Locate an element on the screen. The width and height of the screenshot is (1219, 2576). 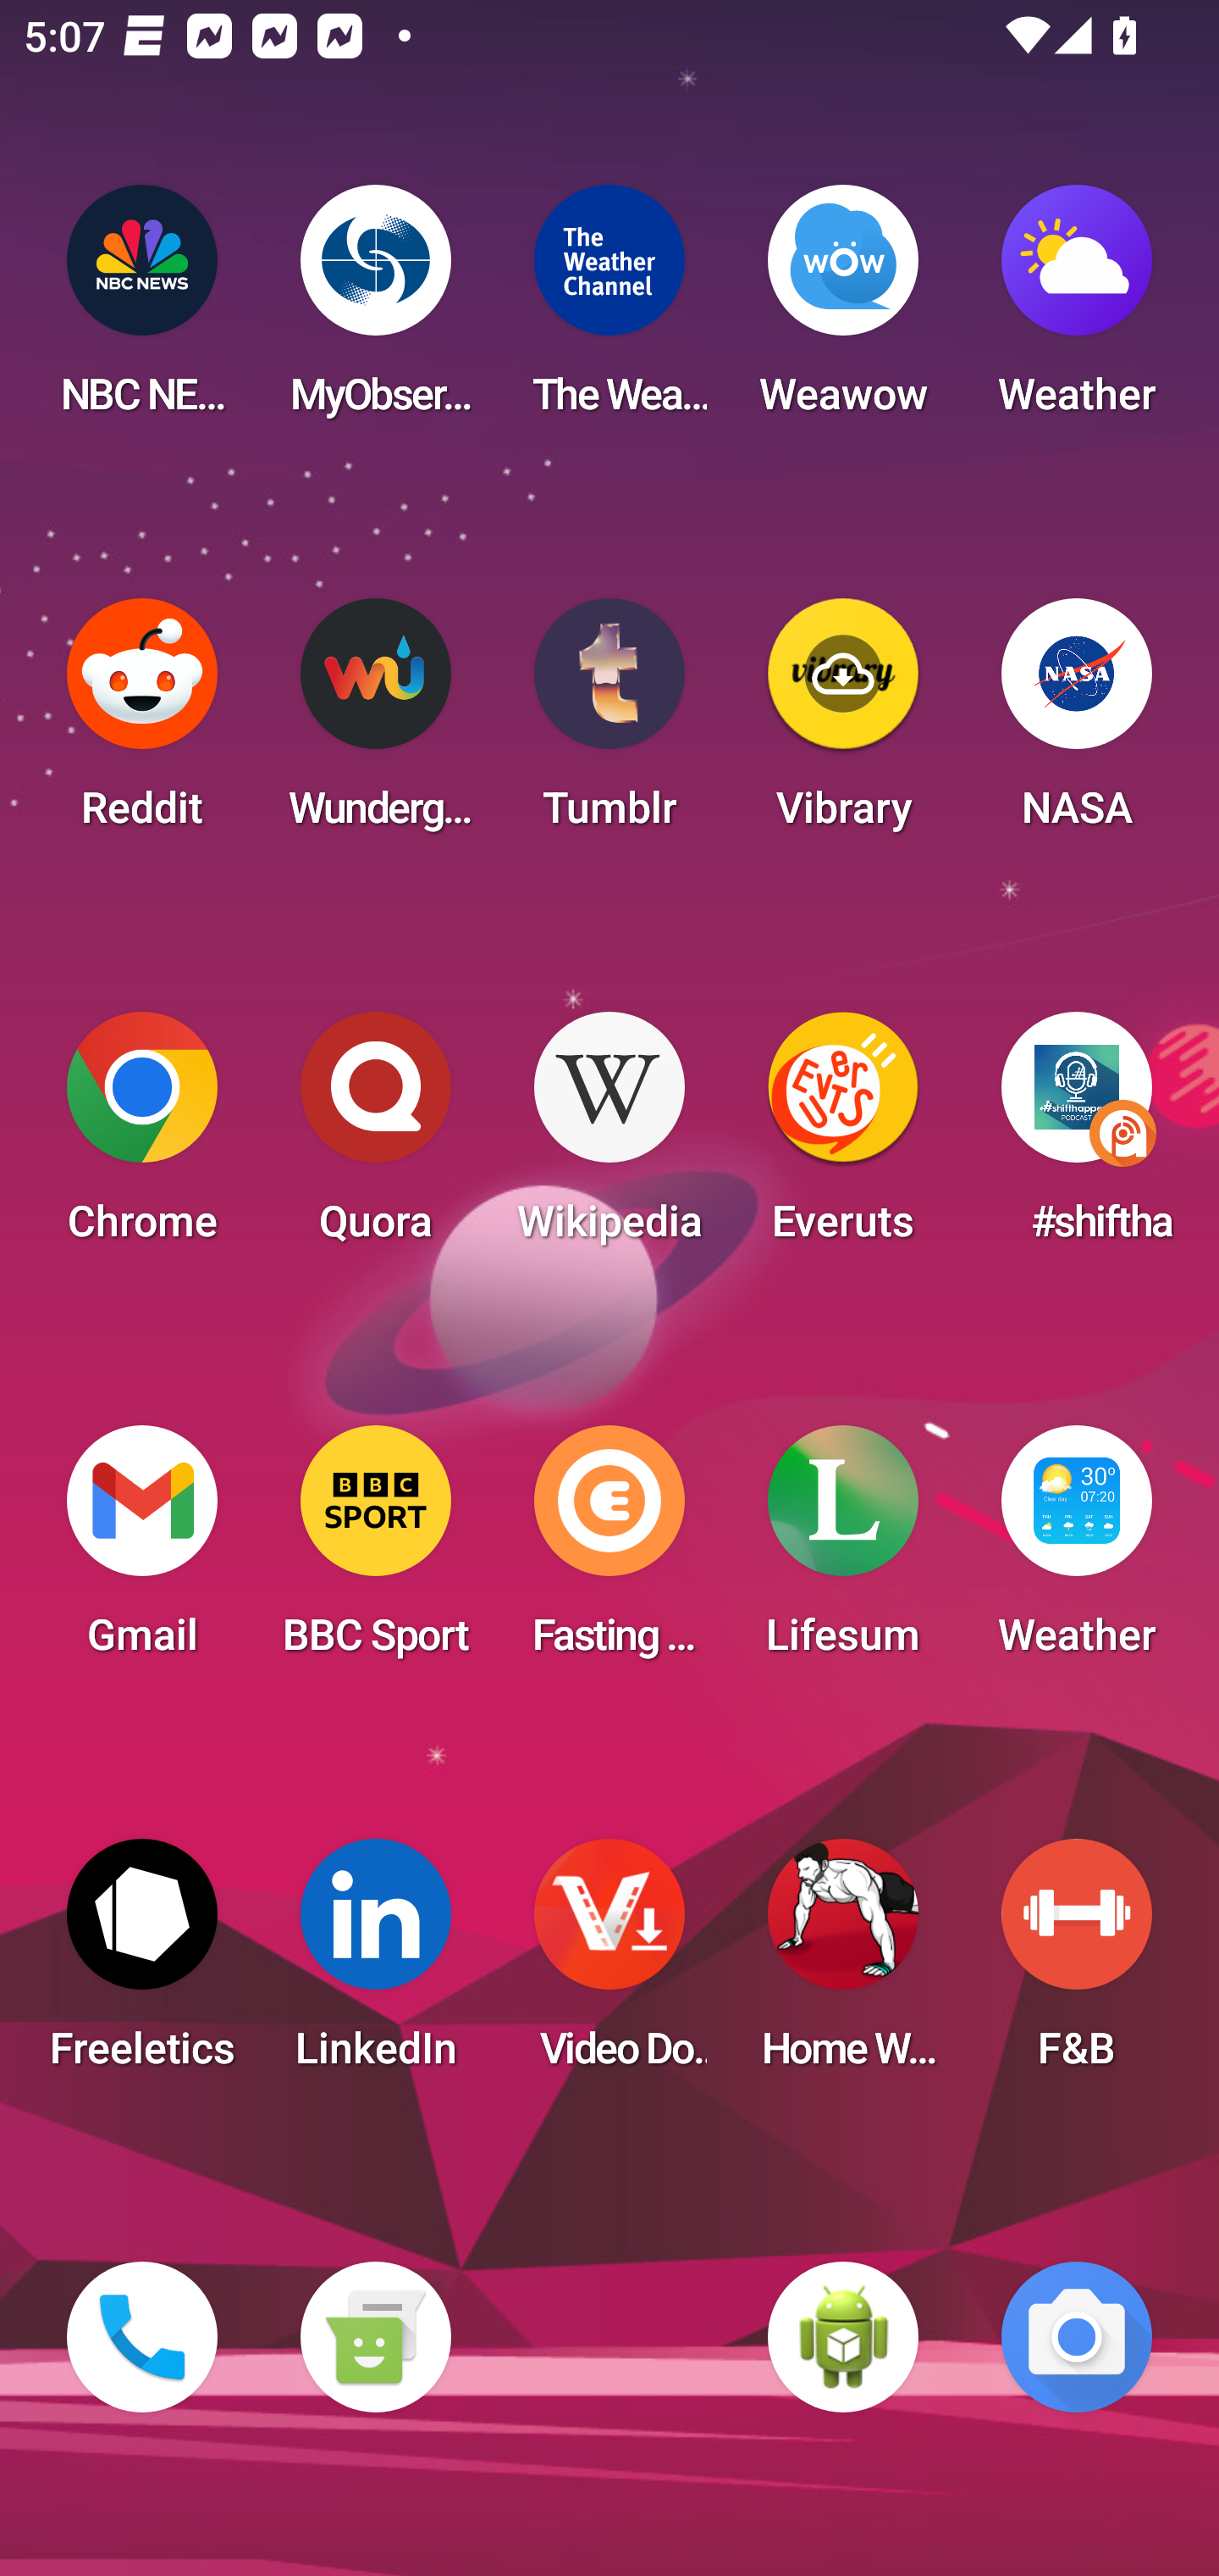
Messaging is located at coordinates (375, 2337).